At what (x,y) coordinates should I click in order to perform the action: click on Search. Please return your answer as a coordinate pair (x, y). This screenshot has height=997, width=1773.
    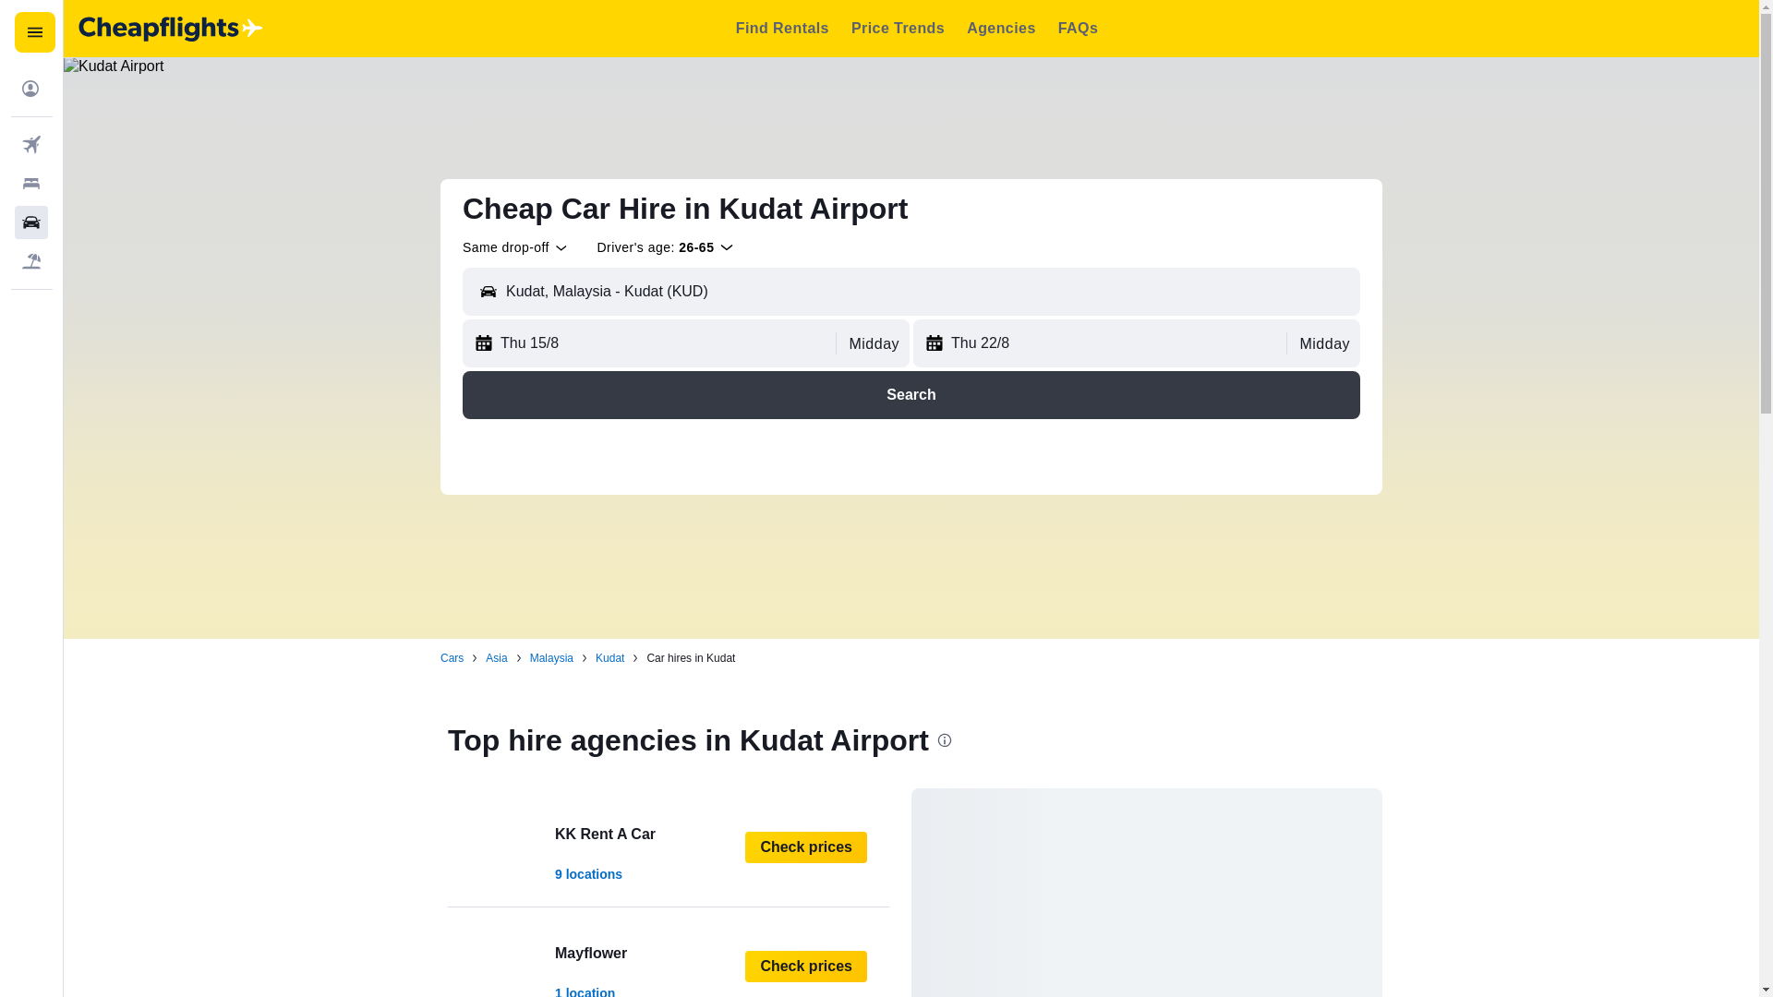
    Looking at the image, I should click on (497, 658).